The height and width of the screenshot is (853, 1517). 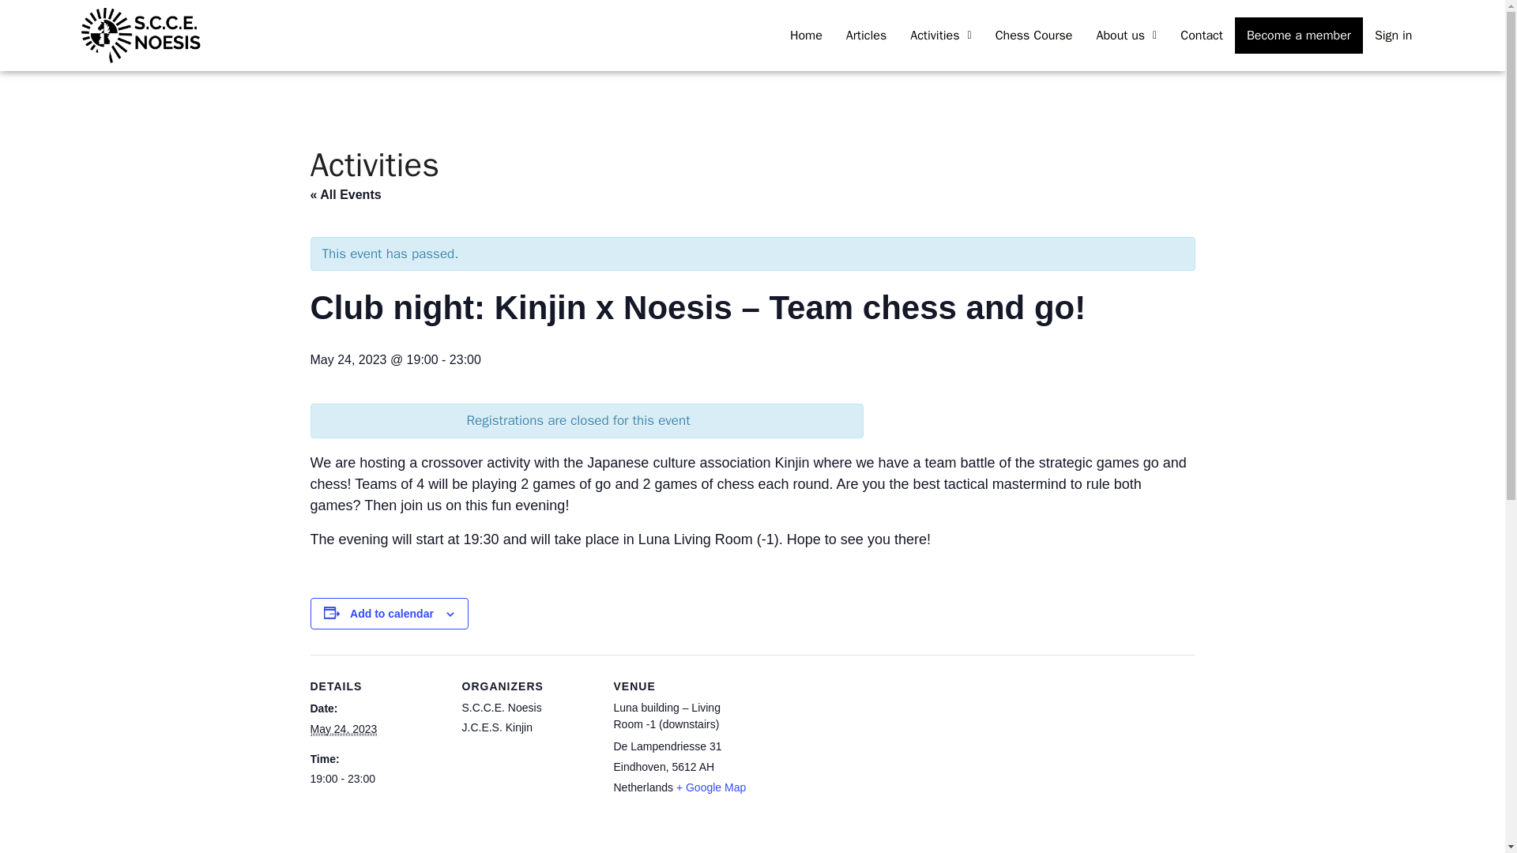 What do you see at coordinates (343, 729) in the screenshot?
I see `2023-05-24` at bounding box center [343, 729].